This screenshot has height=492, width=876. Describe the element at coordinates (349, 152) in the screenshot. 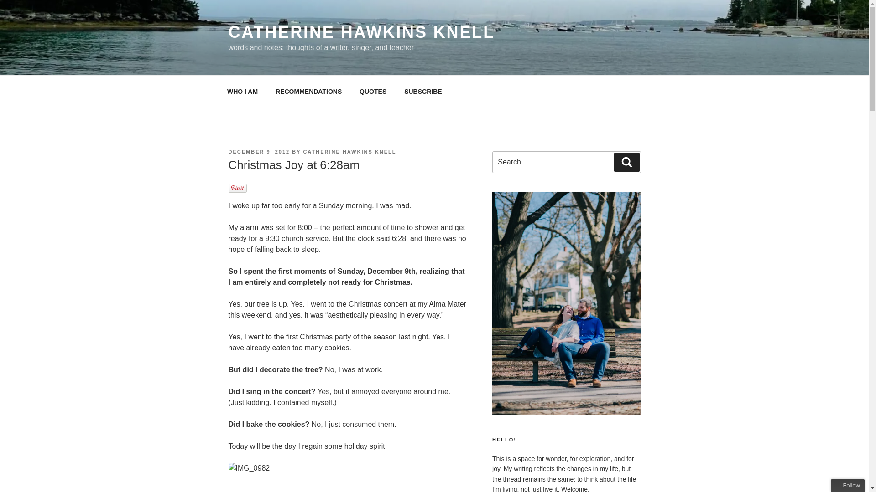

I see `CATHERINE HAWKINS KNELL` at that location.